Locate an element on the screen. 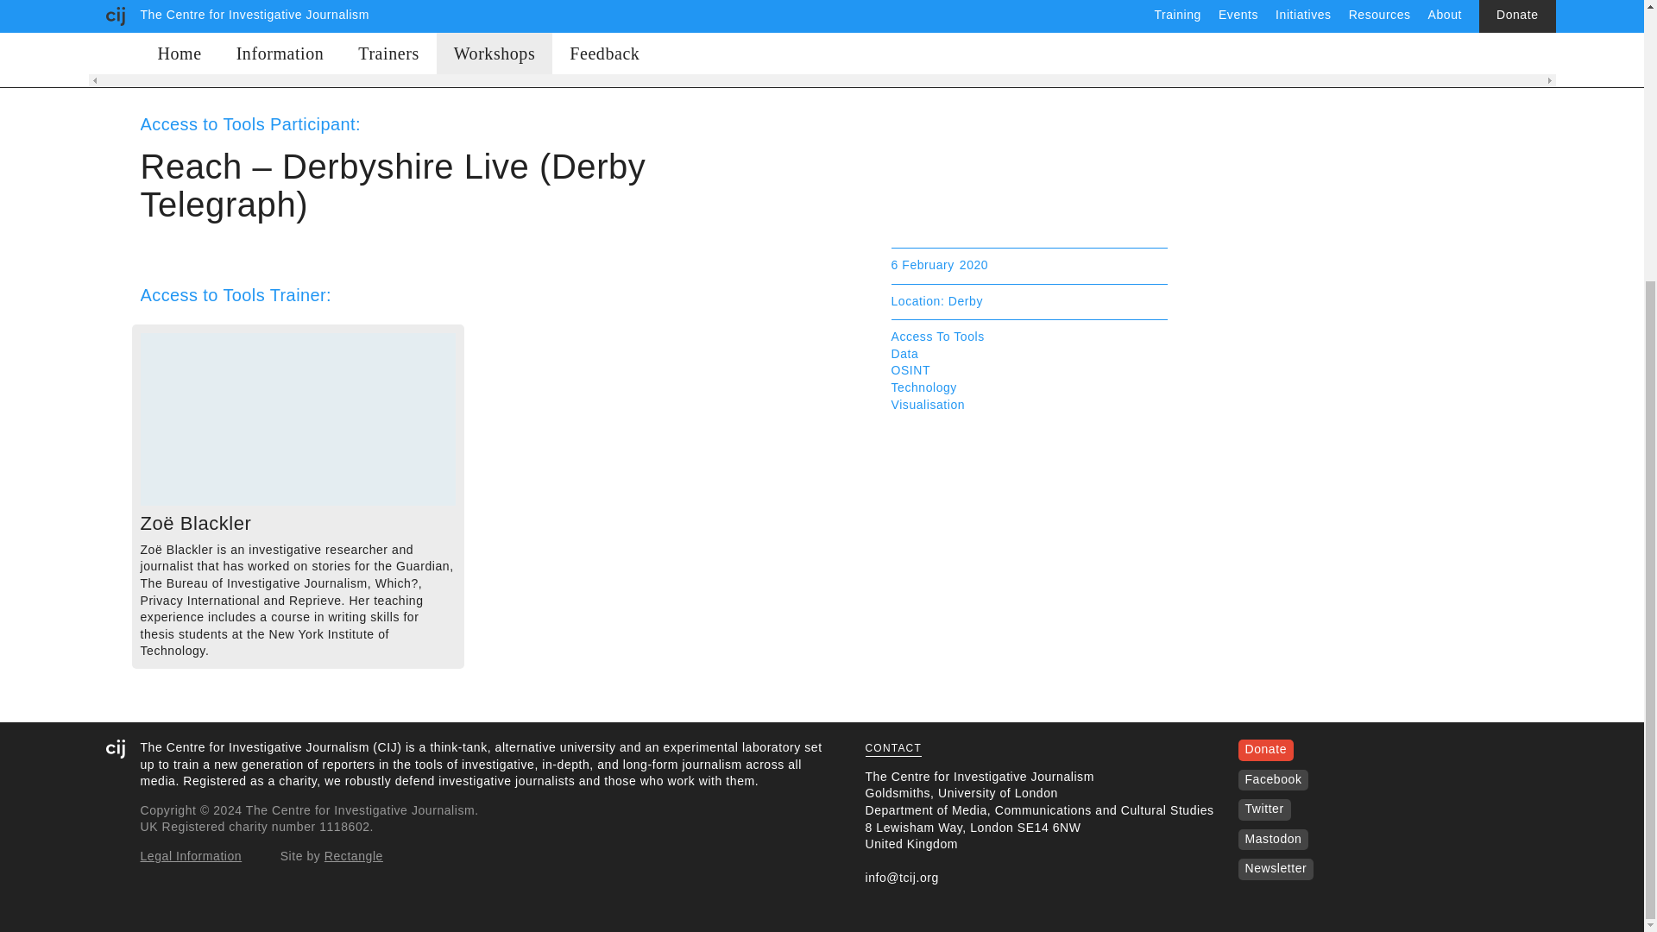  Newsletter is located at coordinates (1276, 868).